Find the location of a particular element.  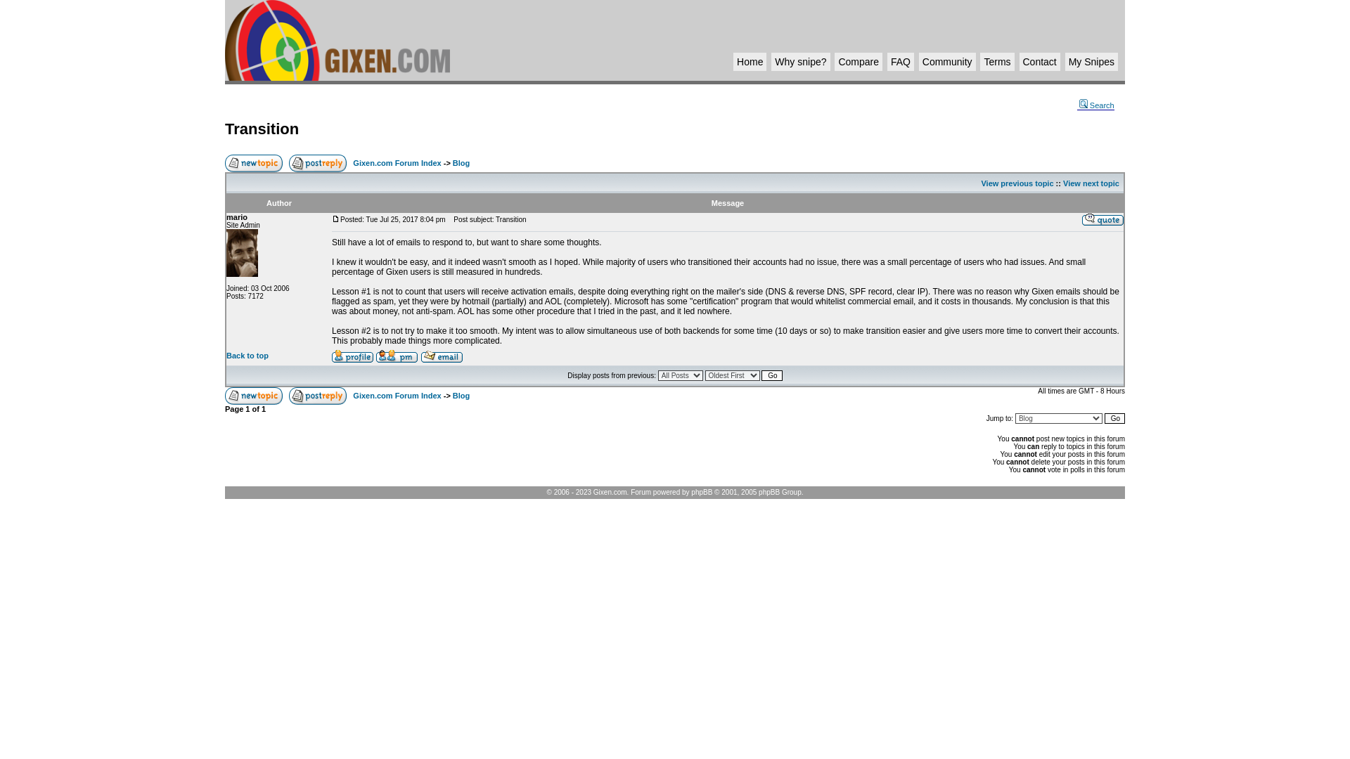

Go is located at coordinates (771, 375).